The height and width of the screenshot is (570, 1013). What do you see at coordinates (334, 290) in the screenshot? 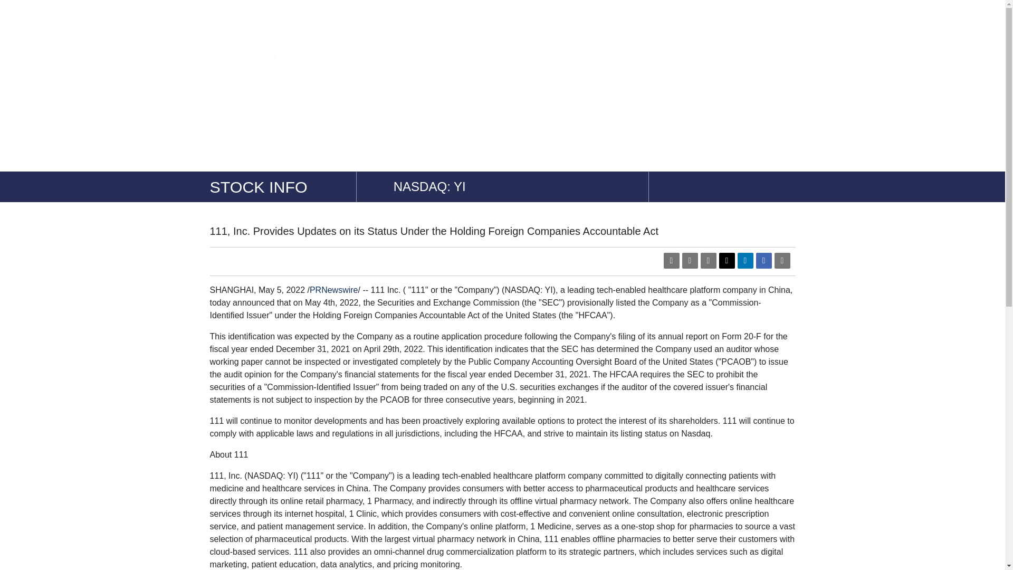
I see `PRNewswire` at bounding box center [334, 290].